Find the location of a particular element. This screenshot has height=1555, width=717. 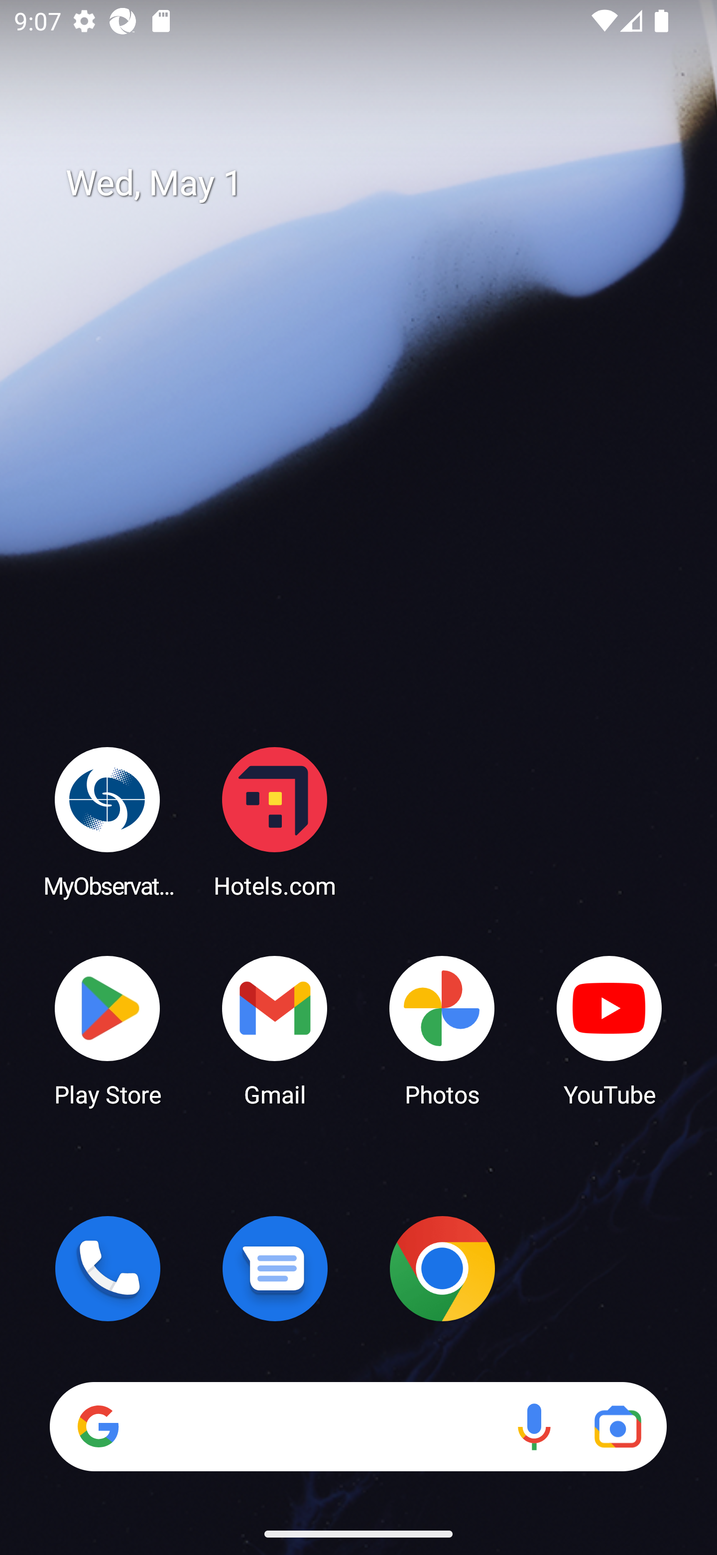

Gmail is located at coordinates (275, 1030).